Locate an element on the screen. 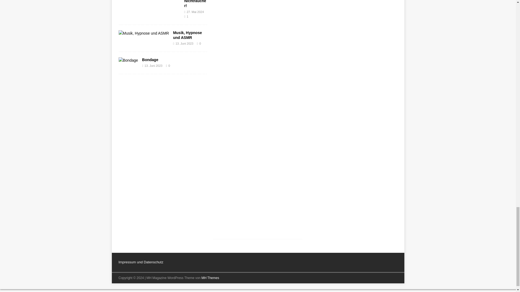 This screenshot has height=292, width=520. Premium WordPress Themes is located at coordinates (210, 278).